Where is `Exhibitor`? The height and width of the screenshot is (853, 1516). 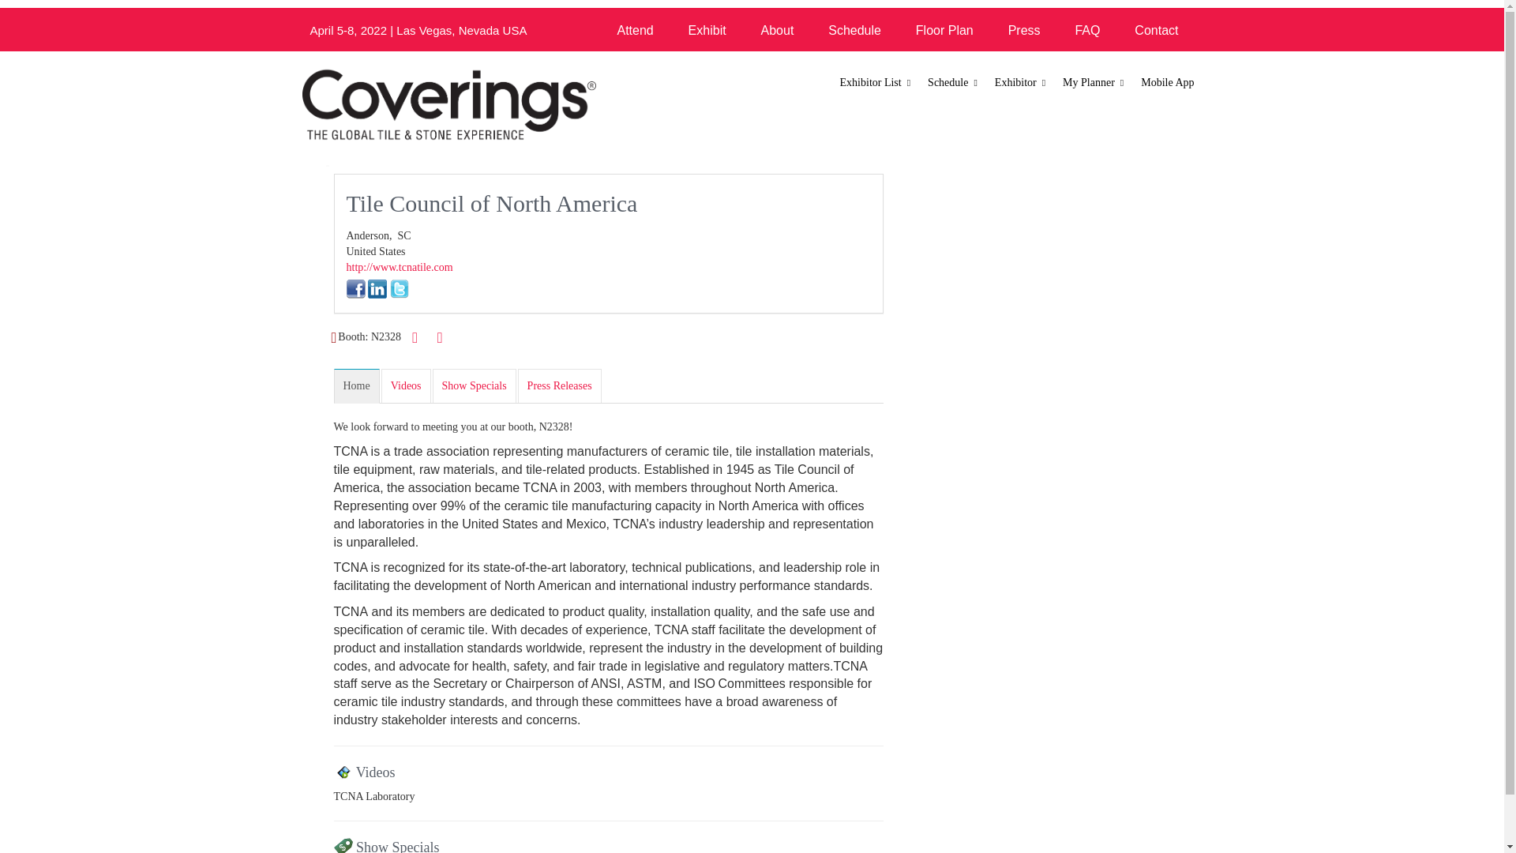
Exhibitor is located at coordinates (1020, 83).